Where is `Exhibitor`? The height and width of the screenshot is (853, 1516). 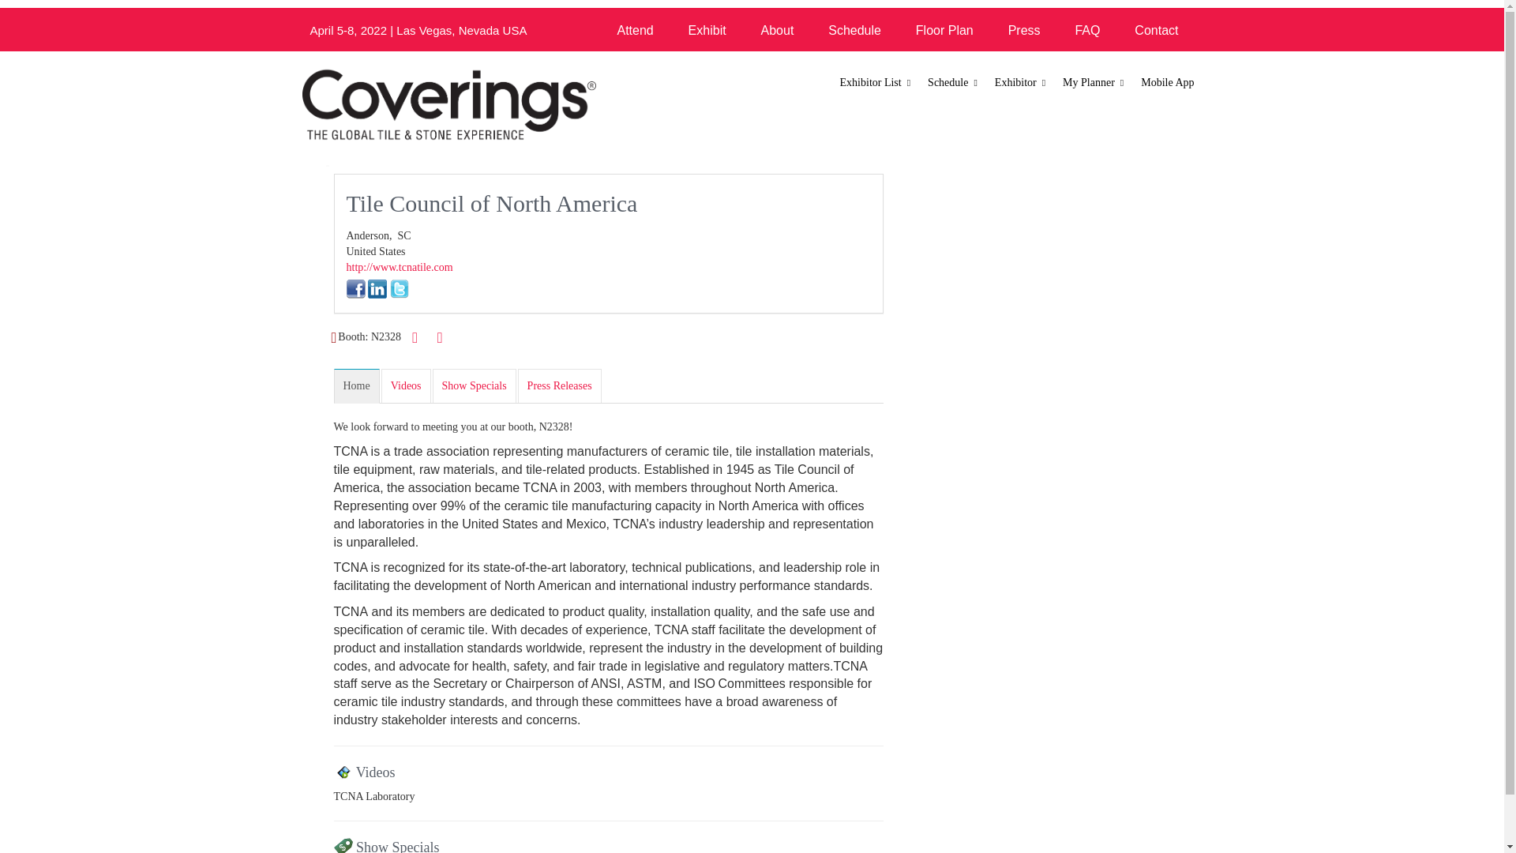
Exhibitor is located at coordinates (1020, 83).